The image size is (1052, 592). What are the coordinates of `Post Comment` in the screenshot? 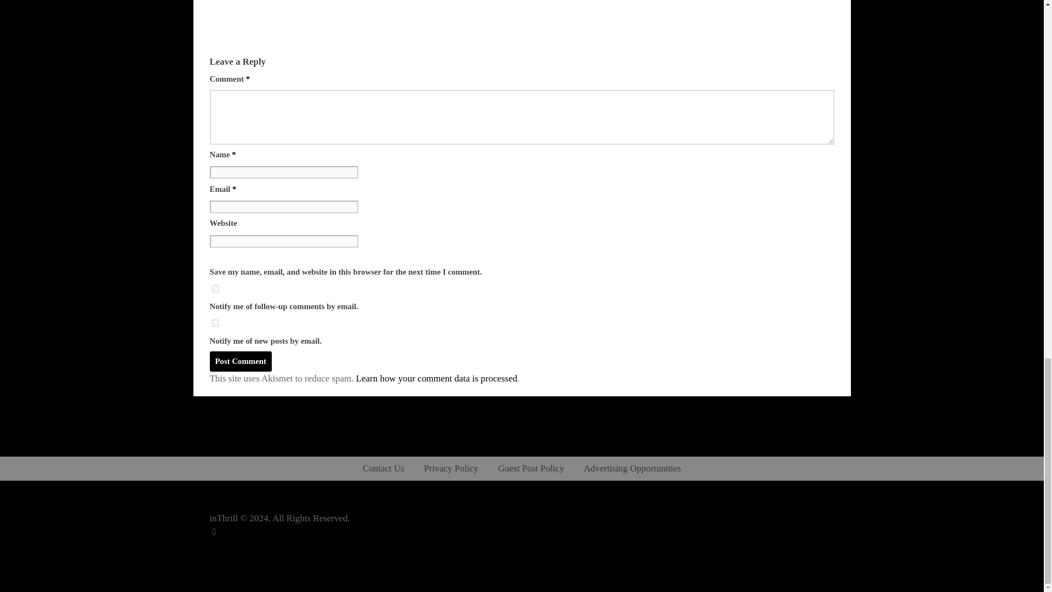 It's located at (240, 362).